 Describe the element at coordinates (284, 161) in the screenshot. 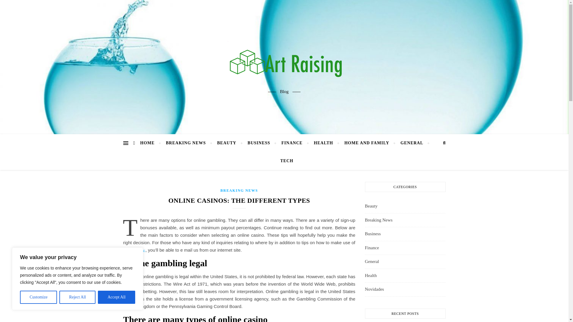

I see `TECH` at that location.